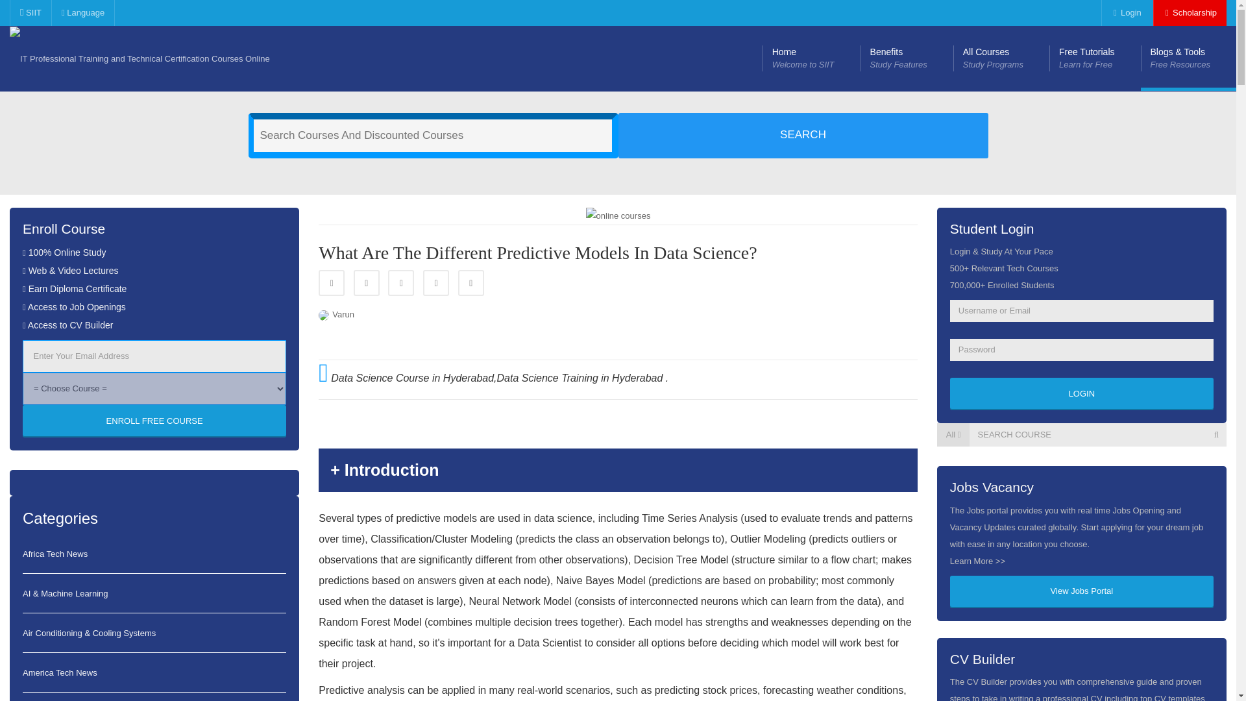 The width and height of the screenshot is (1246, 701). What do you see at coordinates (1095, 58) in the screenshot?
I see `Email this` at bounding box center [1095, 58].